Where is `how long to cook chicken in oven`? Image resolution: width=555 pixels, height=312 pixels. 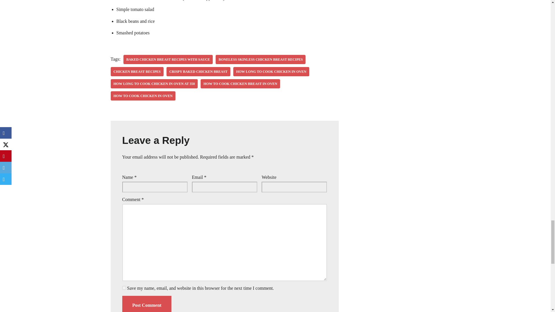
how long to cook chicken in oven is located at coordinates (271, 72).